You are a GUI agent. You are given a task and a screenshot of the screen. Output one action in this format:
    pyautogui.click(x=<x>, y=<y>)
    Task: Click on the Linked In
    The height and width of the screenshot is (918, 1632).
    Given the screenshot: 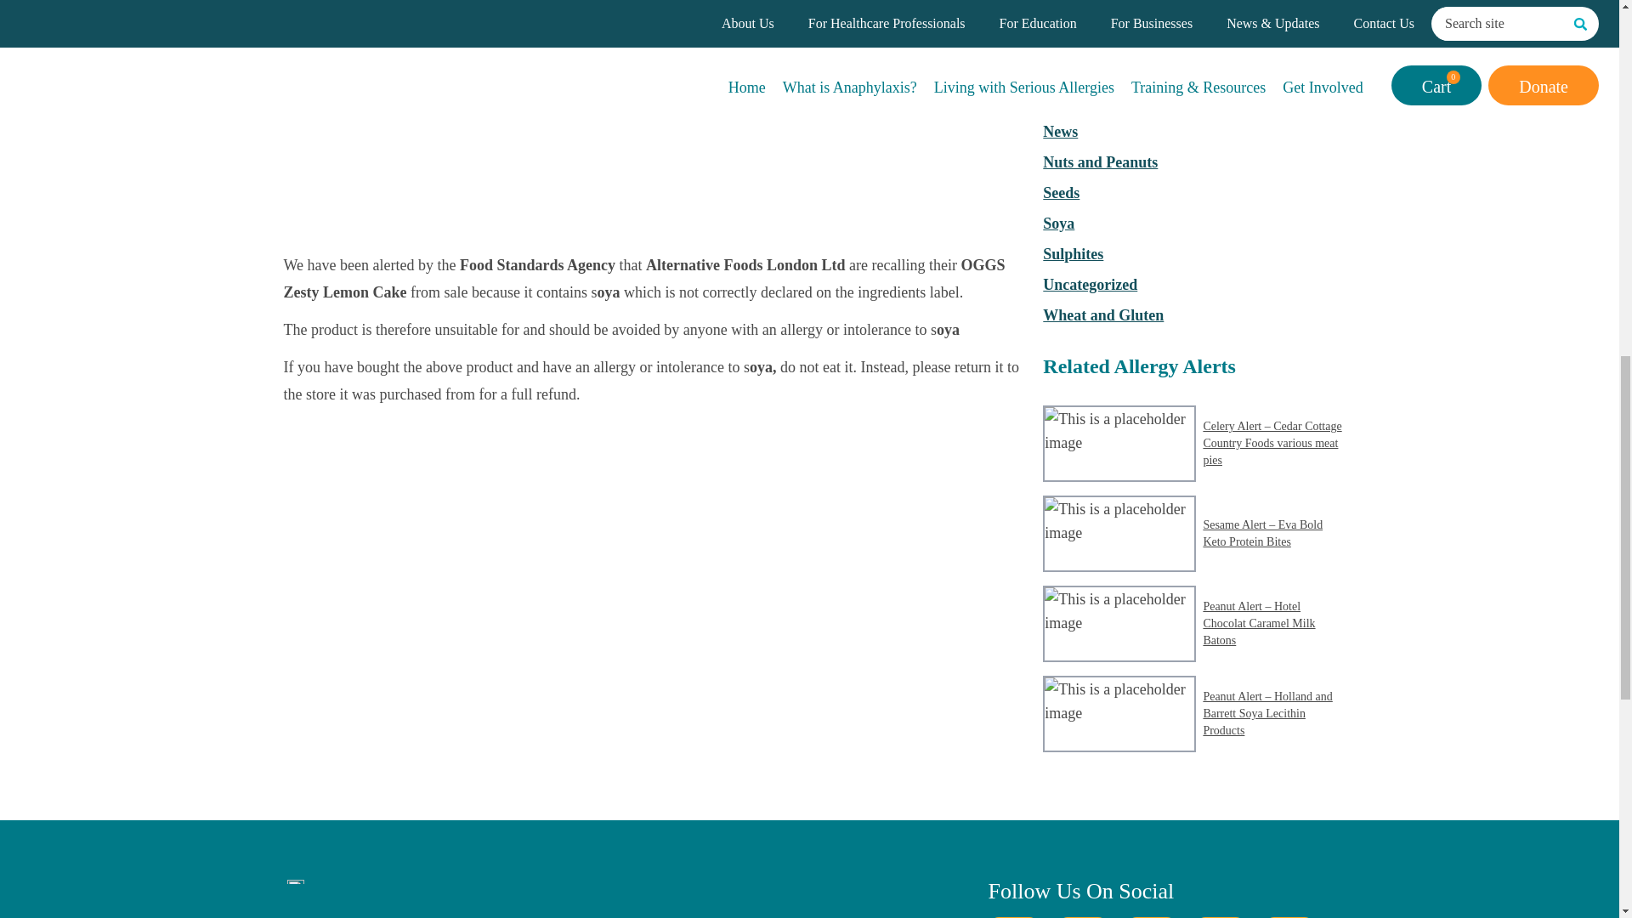 What is the action you would take?
    pyautogui.click(x=1221, y=917)
    